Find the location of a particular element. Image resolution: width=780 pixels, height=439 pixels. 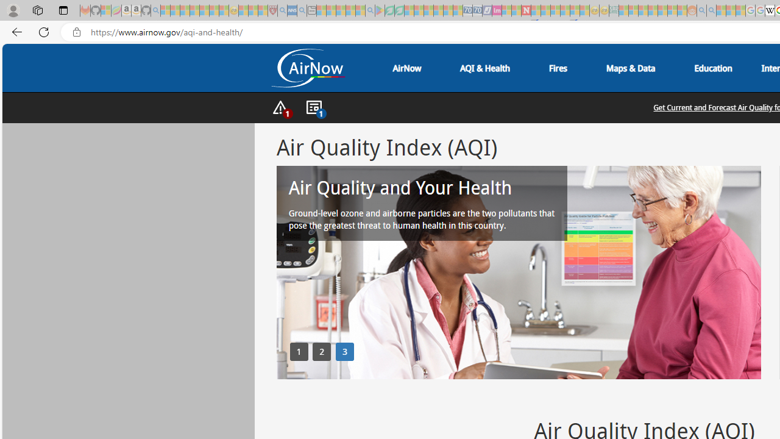

utah sues federal government - Search - Sleeping is located at coordinates (302, 11).